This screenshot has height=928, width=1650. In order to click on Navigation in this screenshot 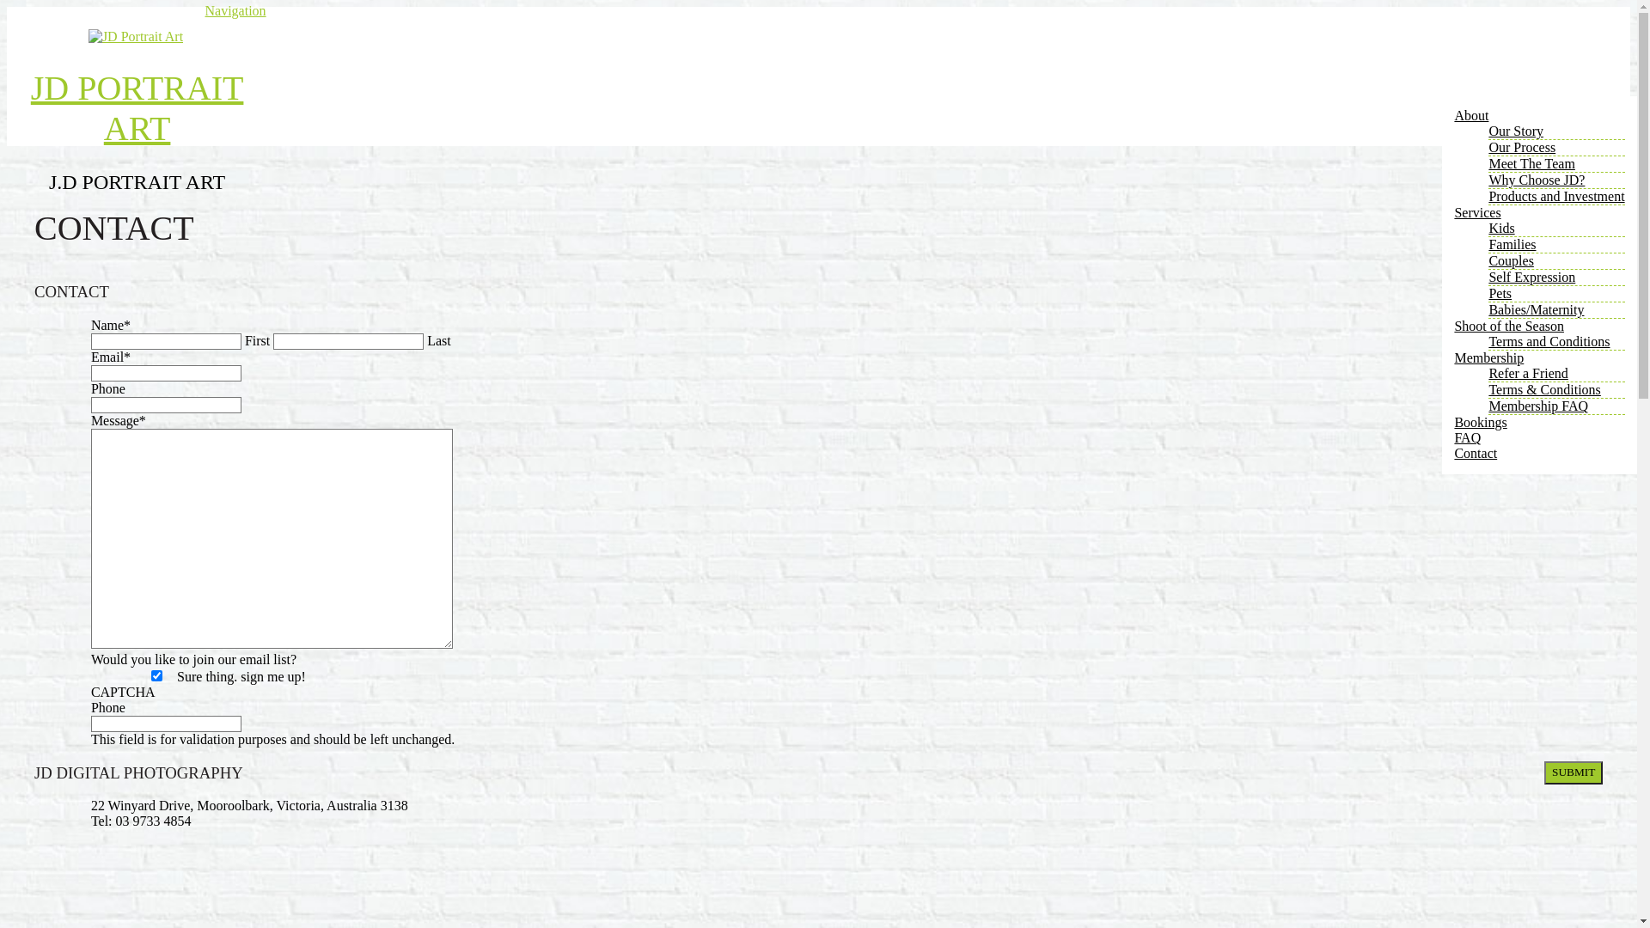, I will do `click(235, 10)`.